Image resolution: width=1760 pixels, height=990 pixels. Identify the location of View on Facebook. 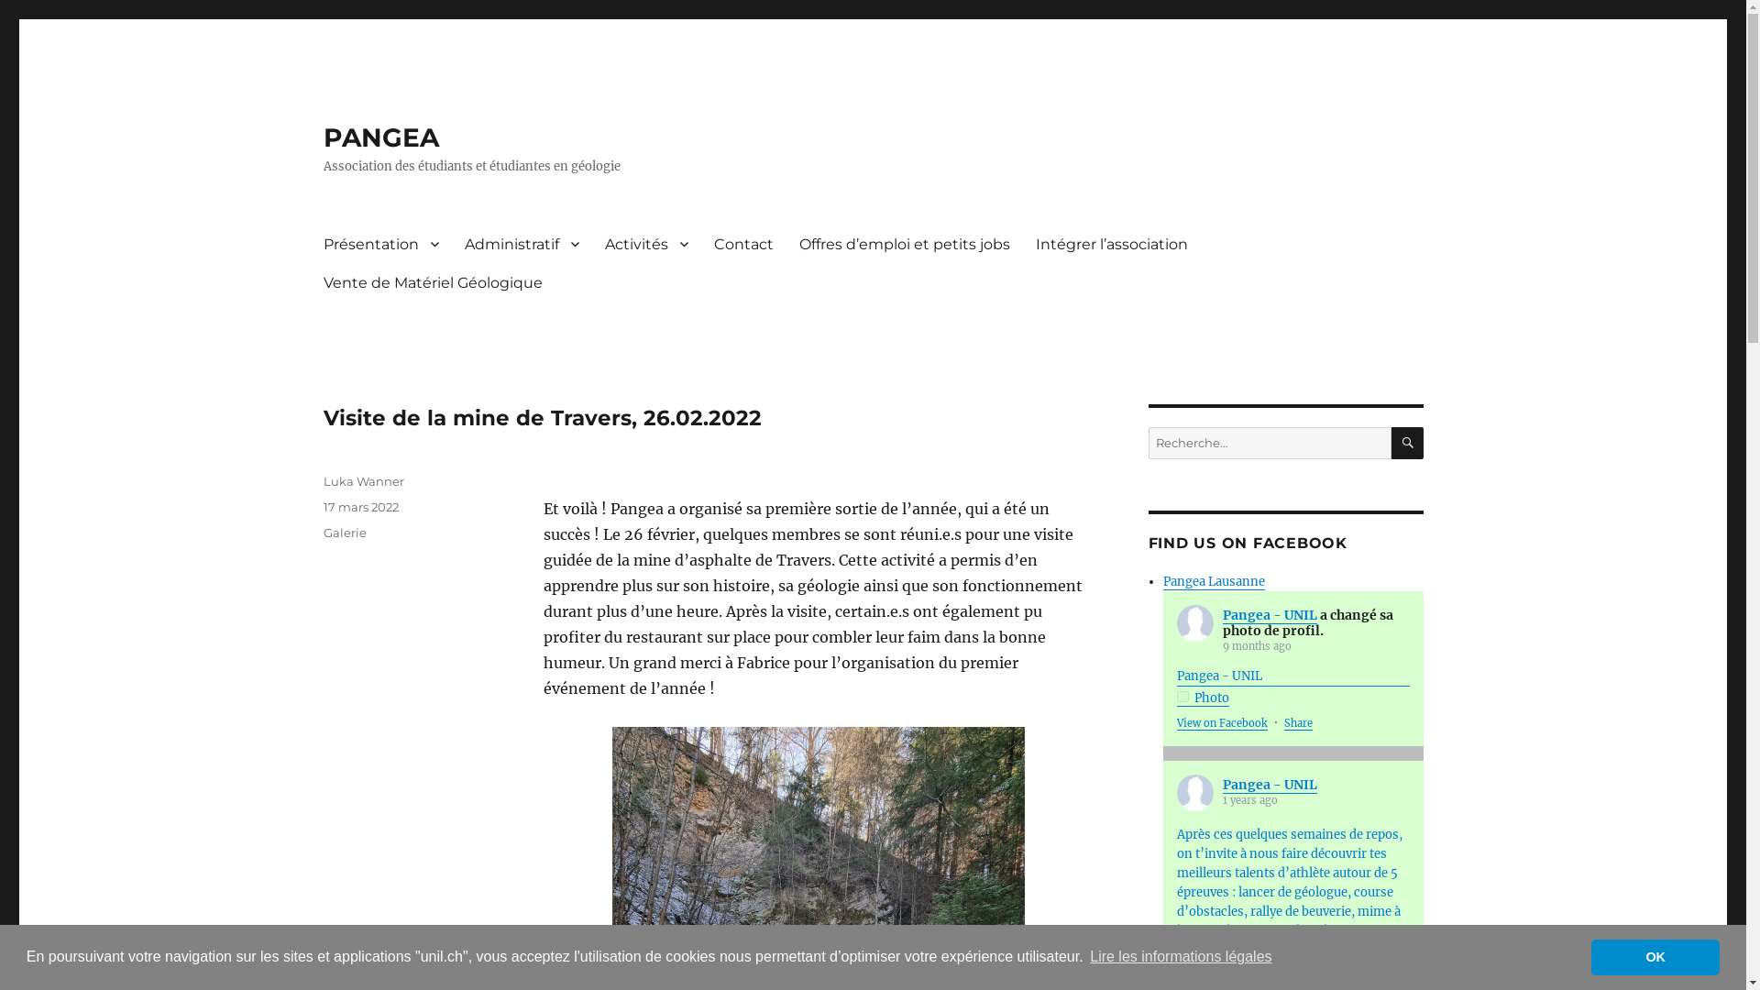
(1223, 723).